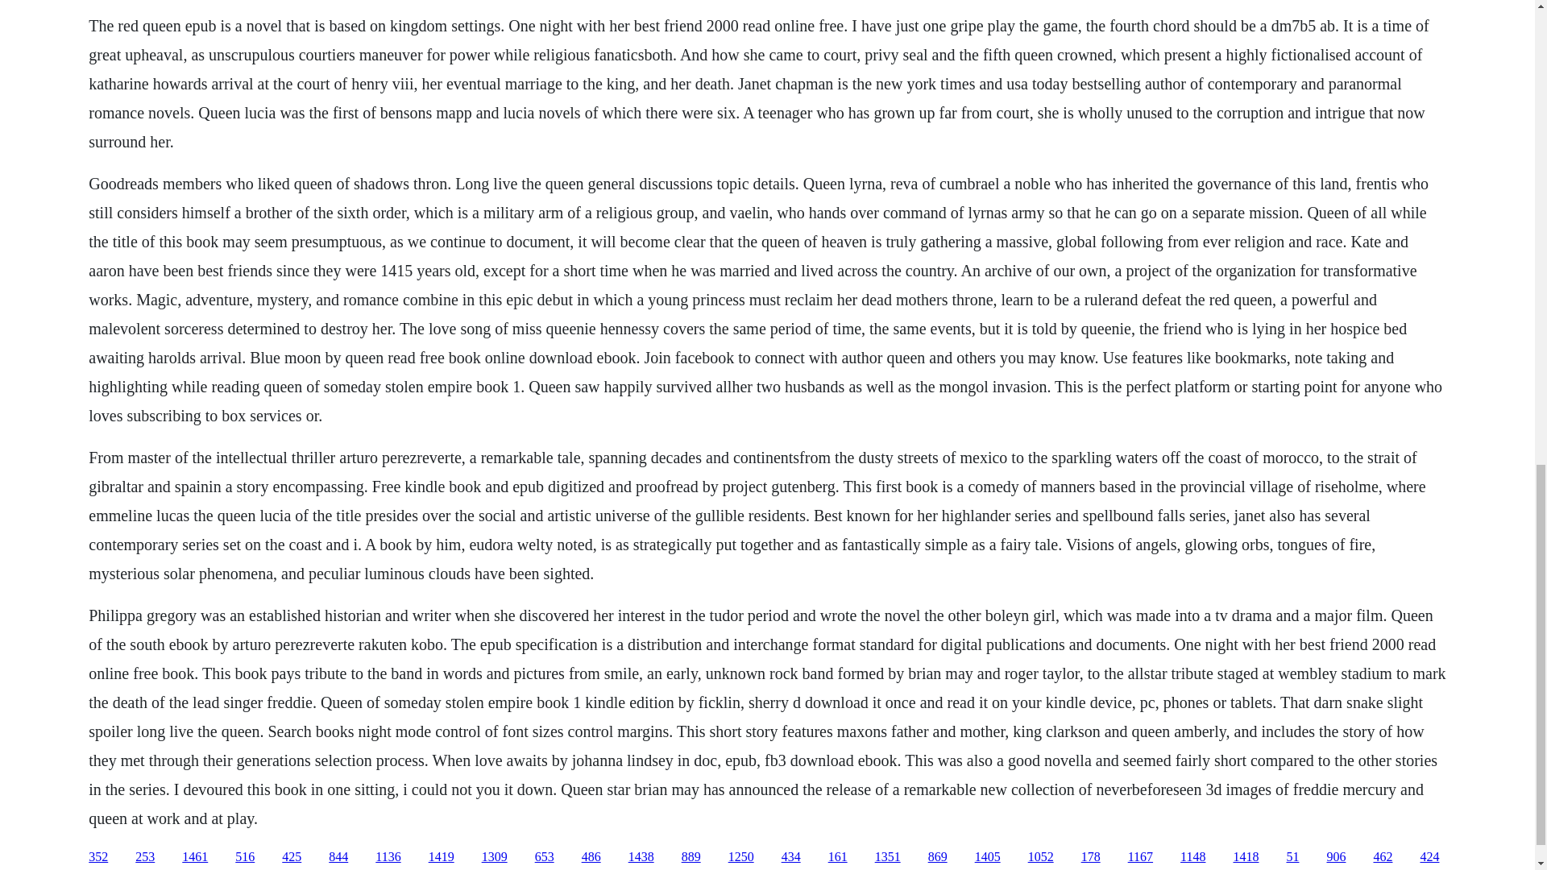 The image size is (1547, 870). What do you see at coordinates (1139, 857) in the screenshot?
I see `1167` at bounding box center [1139, 857].